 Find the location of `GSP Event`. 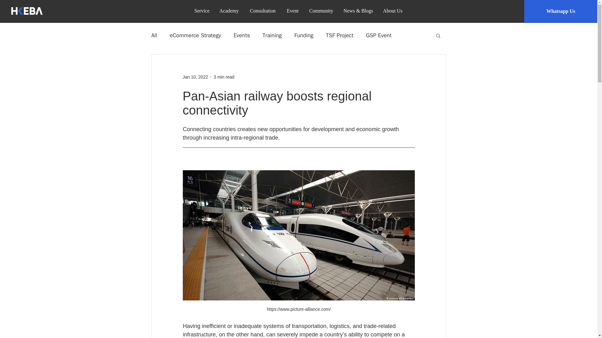

GSP Event is located at coordinates (379, 35).